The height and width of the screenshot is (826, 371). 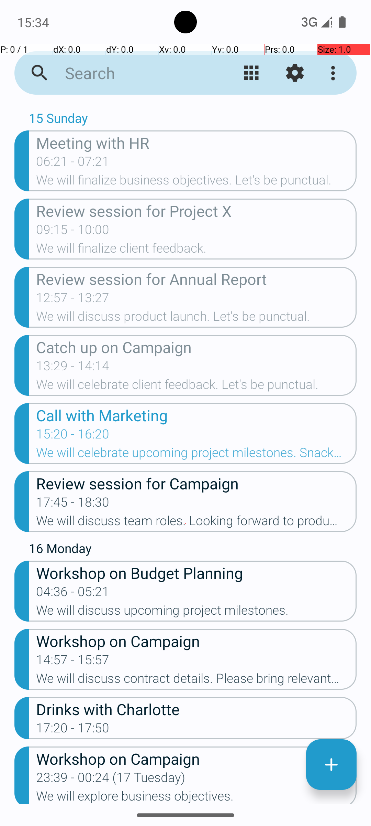 I want to click on We will finalize client feedback., so click(x=196, y=250).